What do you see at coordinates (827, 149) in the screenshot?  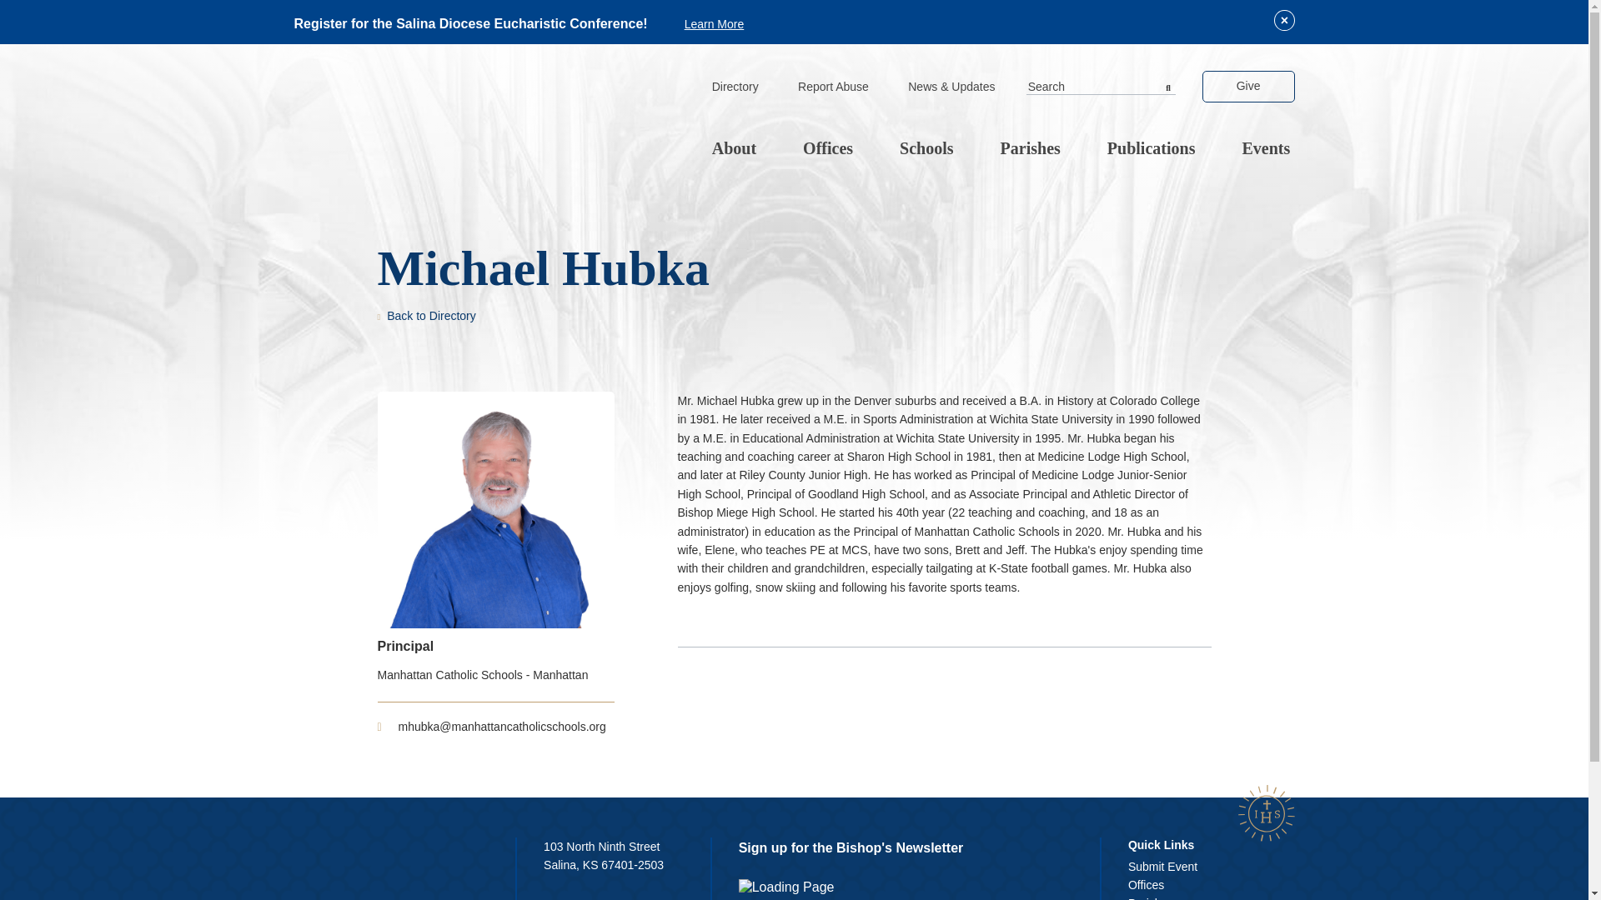 I see `Offices` at bounding box center [827, 149].